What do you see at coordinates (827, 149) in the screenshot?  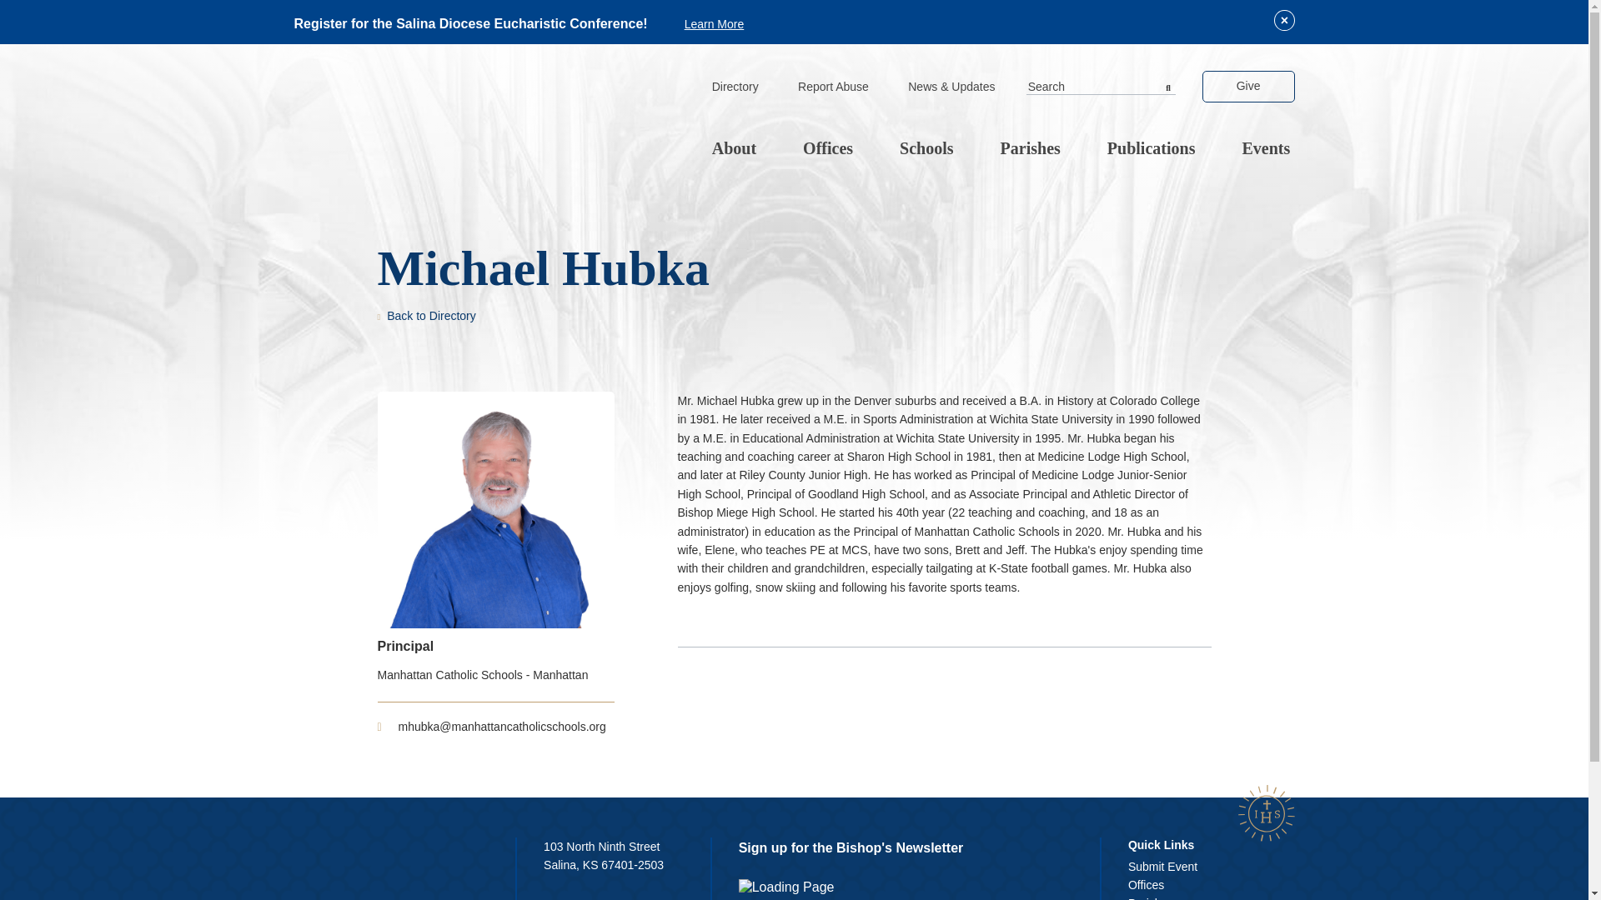 I see `Offices` at bounding box center [827, 149].